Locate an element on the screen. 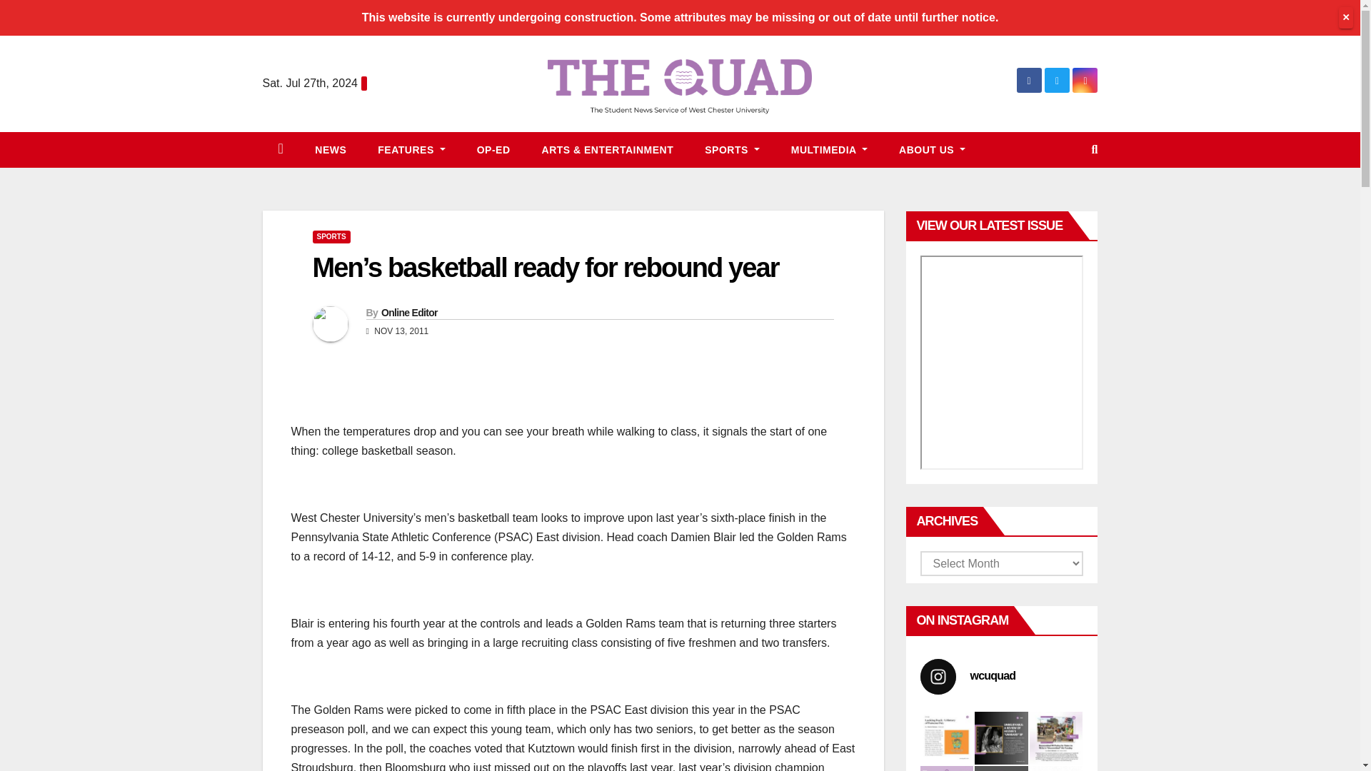 Image resolution: width=1371 pixels, height=771 pixels. MULTIMEDIA is located at coordinates (829, 150).